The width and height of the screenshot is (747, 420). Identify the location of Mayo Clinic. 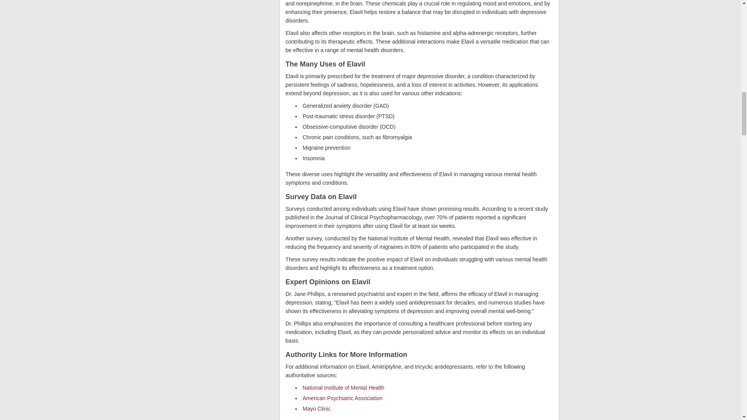
(317, 409).